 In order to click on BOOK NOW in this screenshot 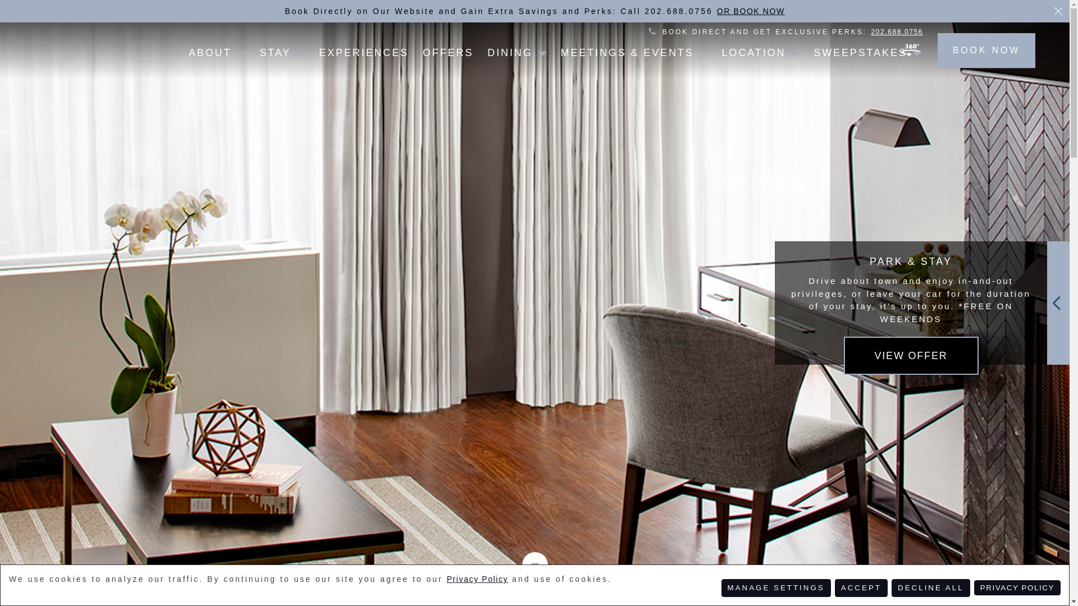, I will do `click(986, 50)`.